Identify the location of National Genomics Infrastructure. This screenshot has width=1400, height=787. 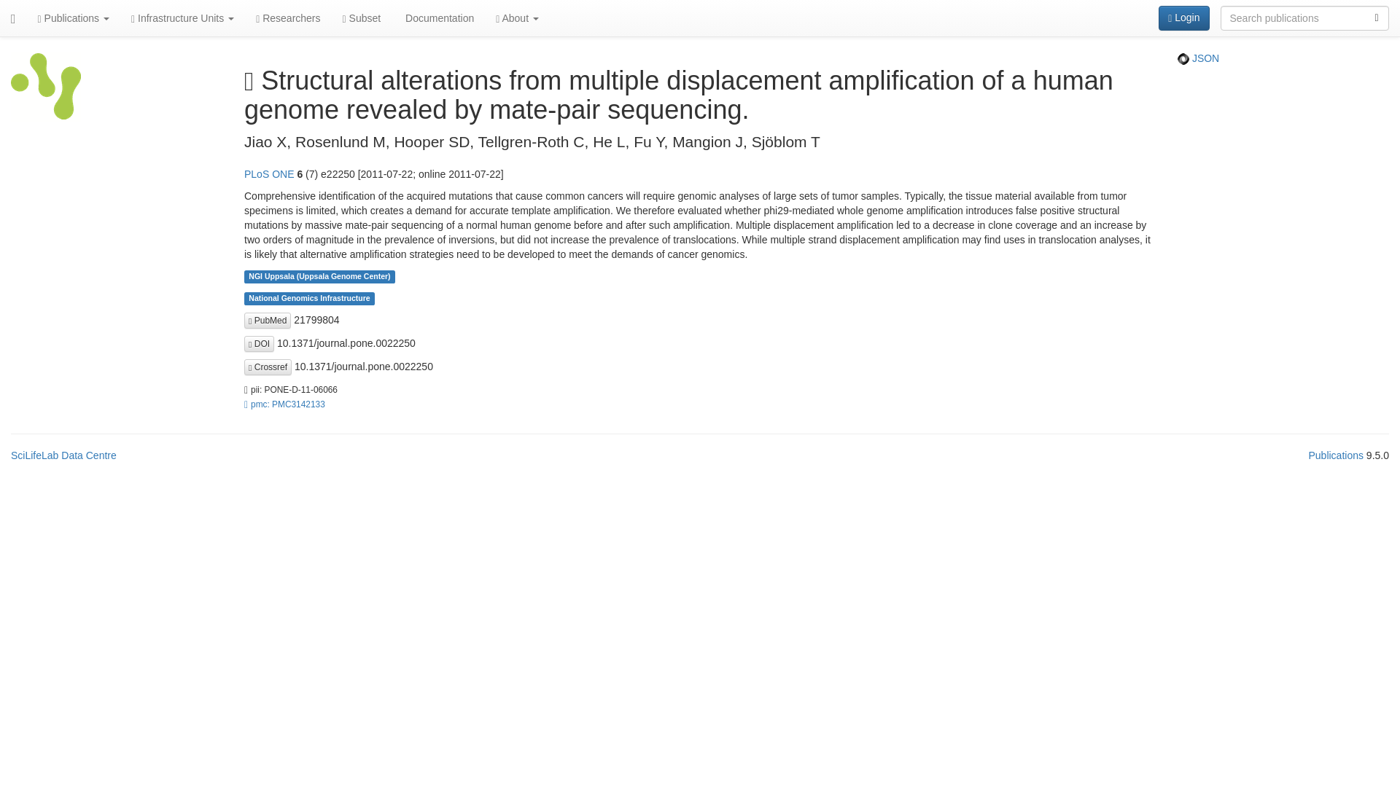
(309, 297).